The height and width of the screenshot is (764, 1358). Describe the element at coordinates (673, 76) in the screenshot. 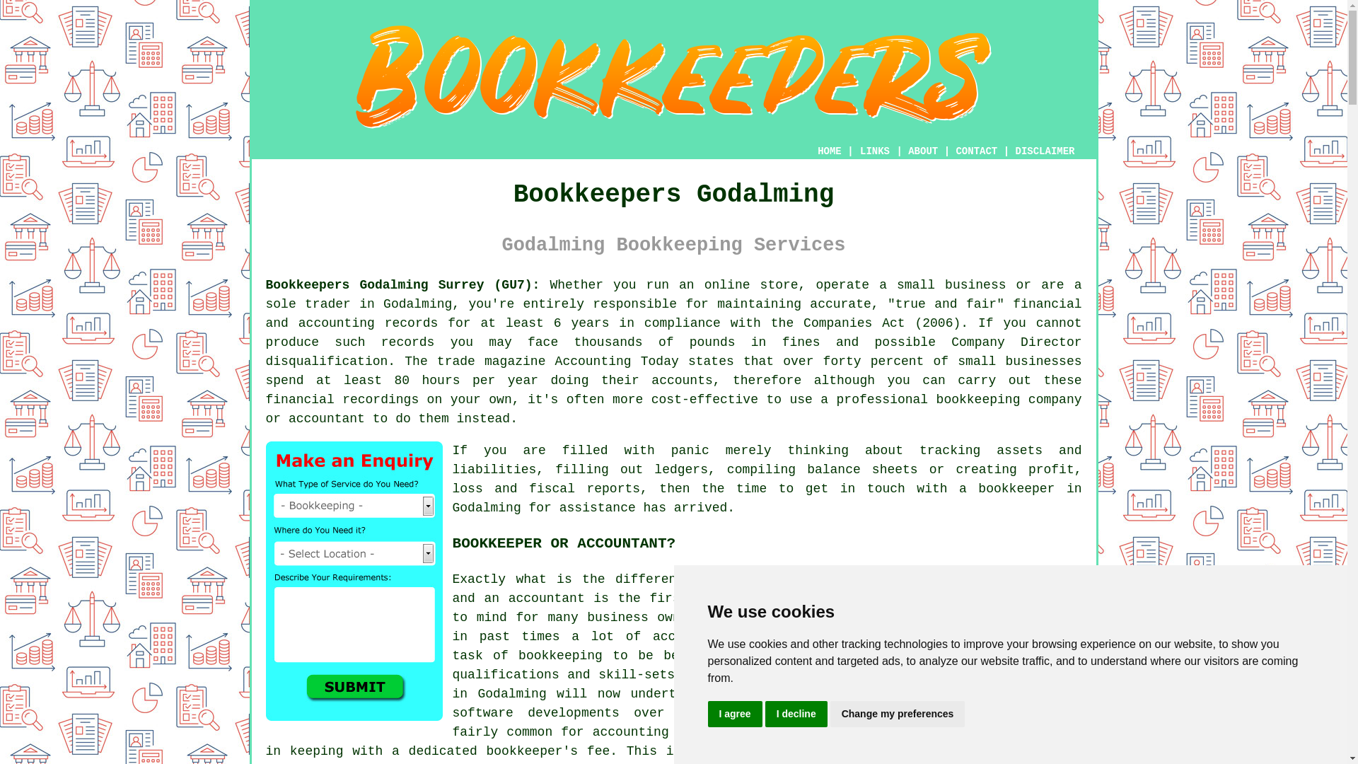

I see `Bookkeepers Godalming` at that location.